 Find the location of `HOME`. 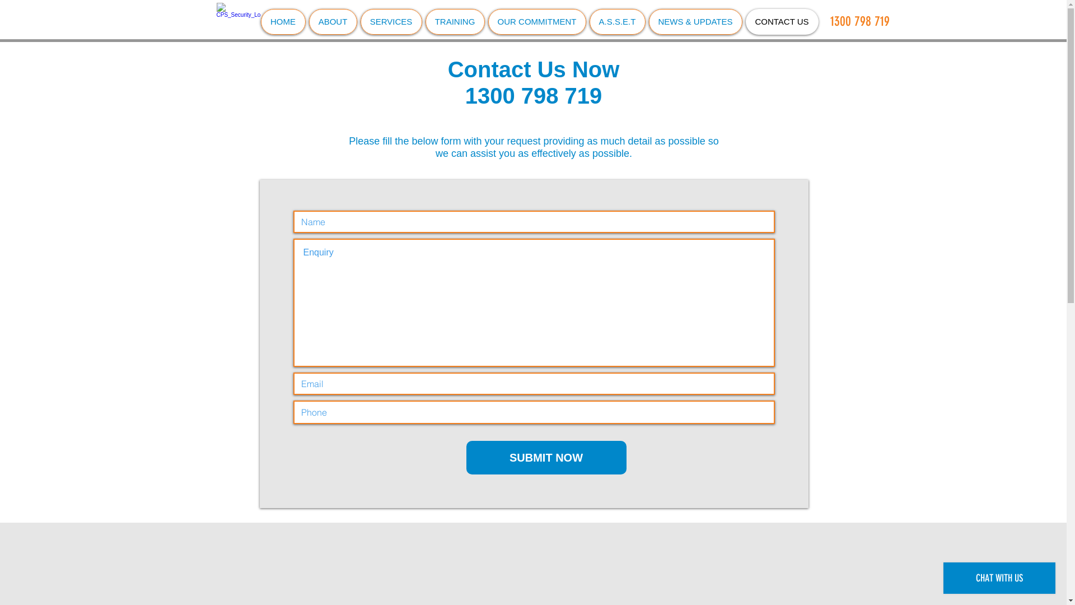

HOME is located at coordinates (283, 22).